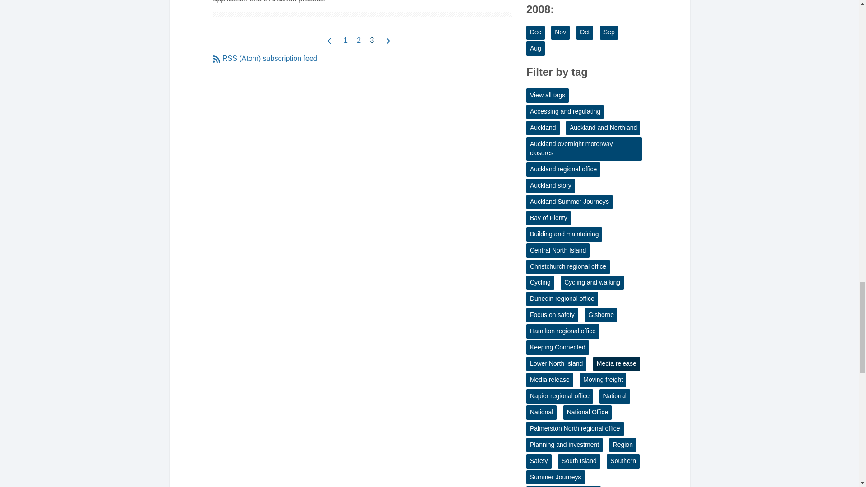  Describe the element at coordinates (540, 282) in the screenshot. I see `View items tagged Cycling` at that location.